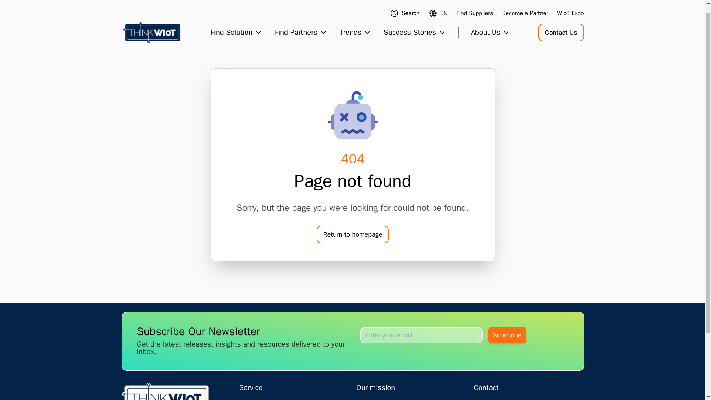 The height and width of the screenshot is (400, 711). I want to click on Search, so click(405, 4).